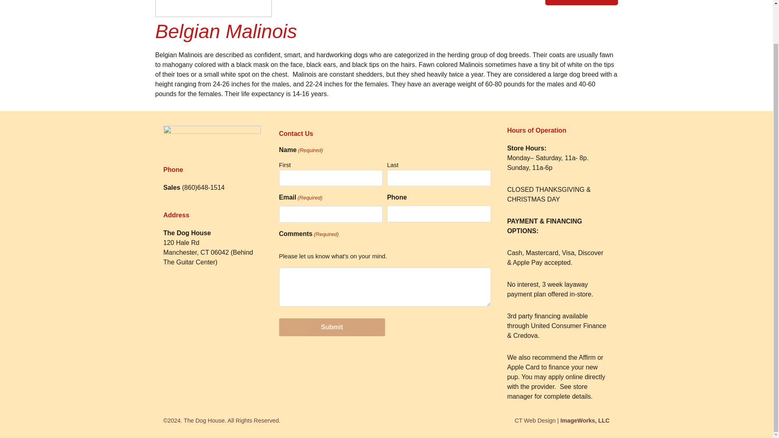 The height and width of the screenshot is (438, 779). Describe the element at coordinates (476, 6) in the screenshot. I see `Learning Center` at that location.